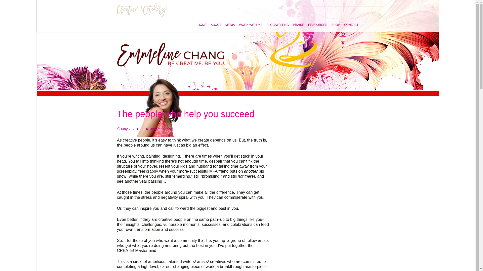 The height and width of the screenshot is (271, 483). I want to click on Uncategorized, so click(158, 129).